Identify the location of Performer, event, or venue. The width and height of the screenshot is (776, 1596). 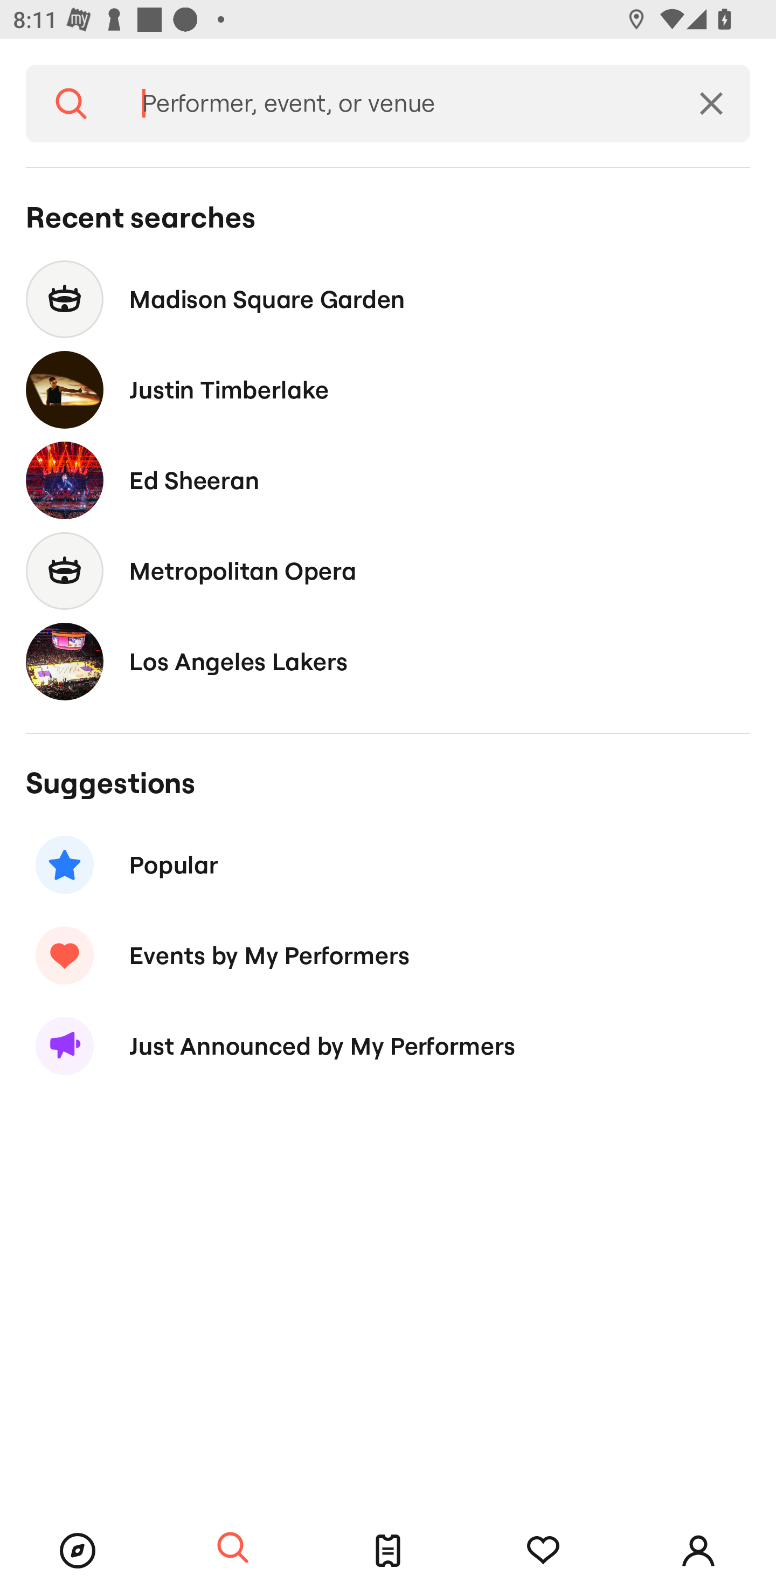
(394, 104).